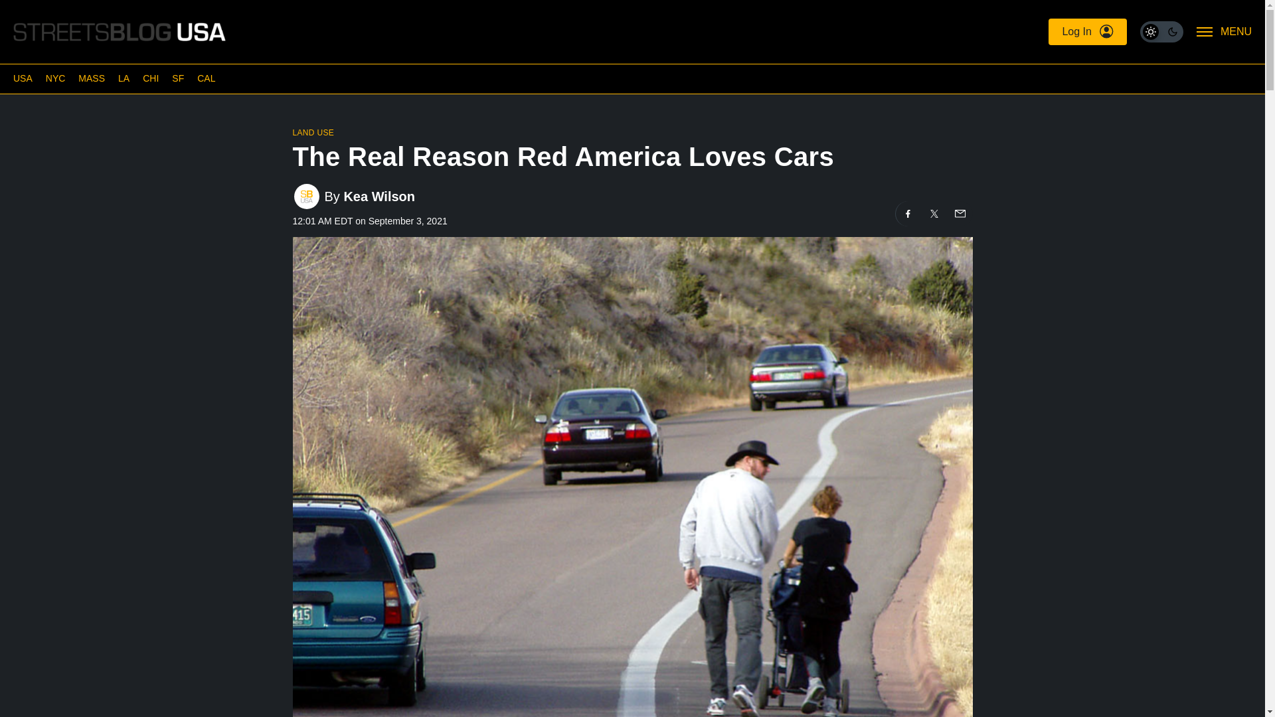  I want to click on MASS, so click(91, 78).